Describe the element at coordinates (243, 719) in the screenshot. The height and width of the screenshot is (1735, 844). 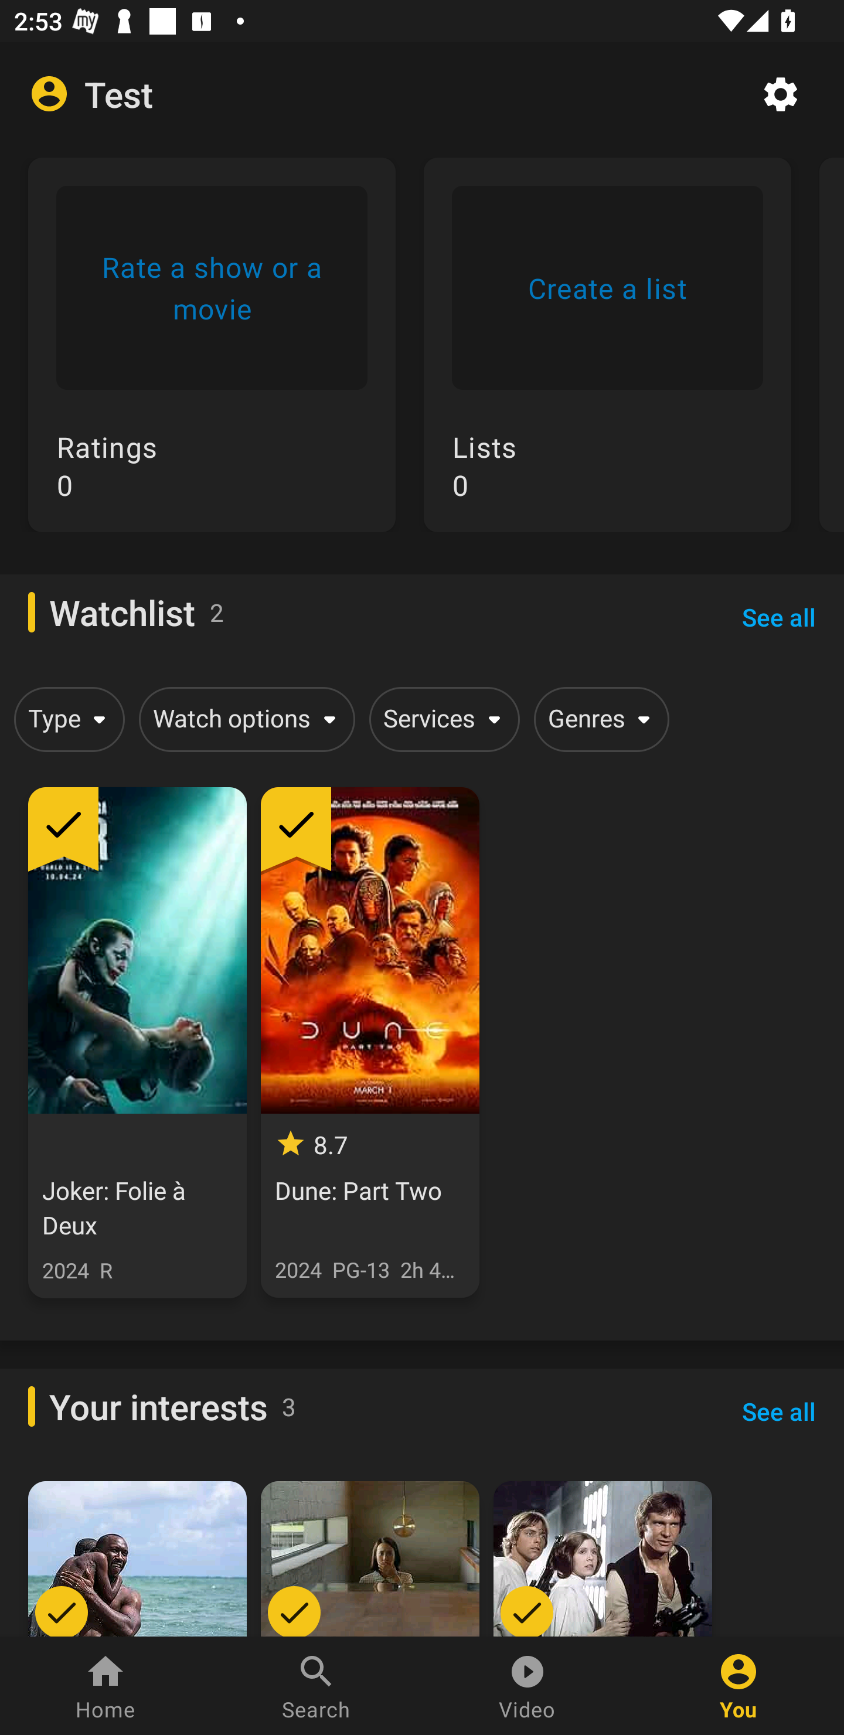
I see `Watch options` at that location.